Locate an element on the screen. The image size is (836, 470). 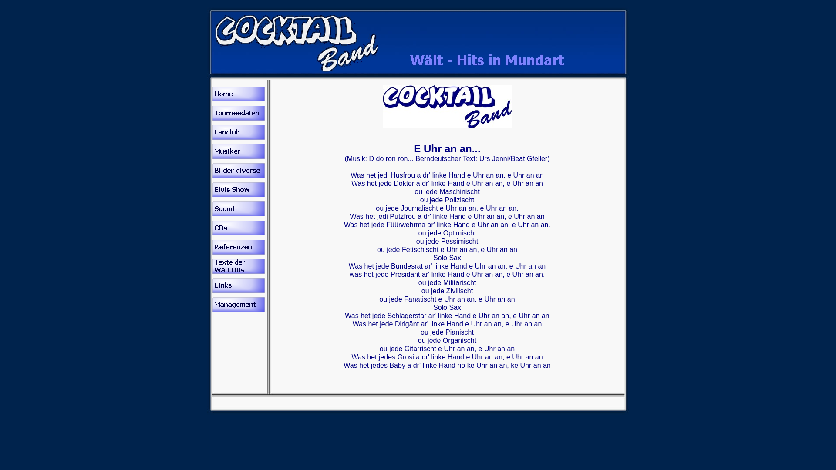
COCKTAIL Band Management Kontaktadresse is located at coordinates (239, 305).